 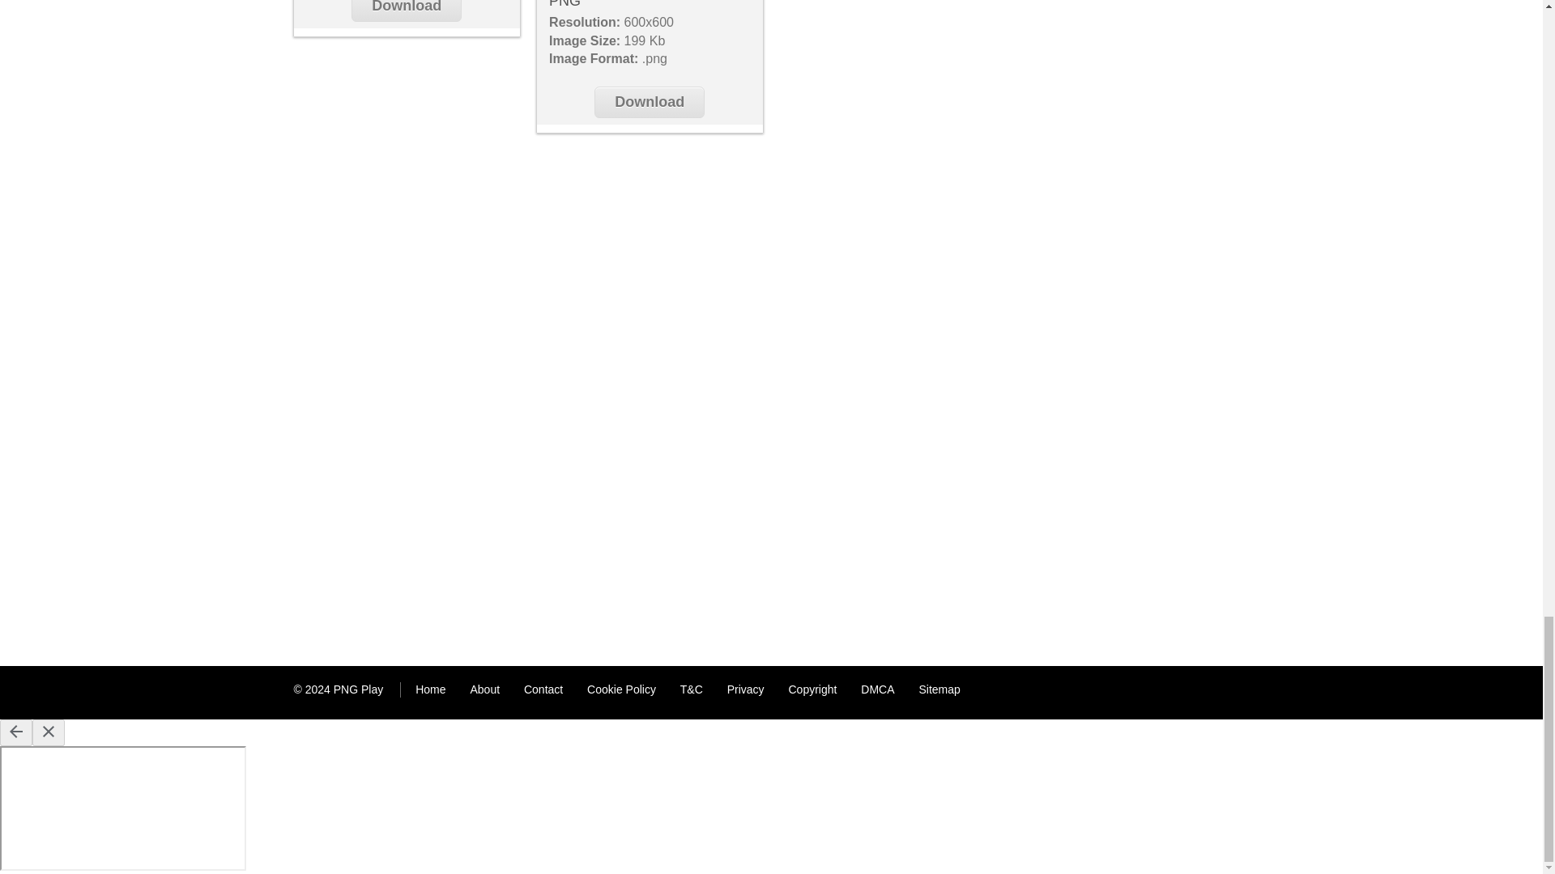 What do you see at coordinates (635, 4) in the screenshot?
I see `Sidney Poitier Transparent PNG` at bounding box center [635, 4].